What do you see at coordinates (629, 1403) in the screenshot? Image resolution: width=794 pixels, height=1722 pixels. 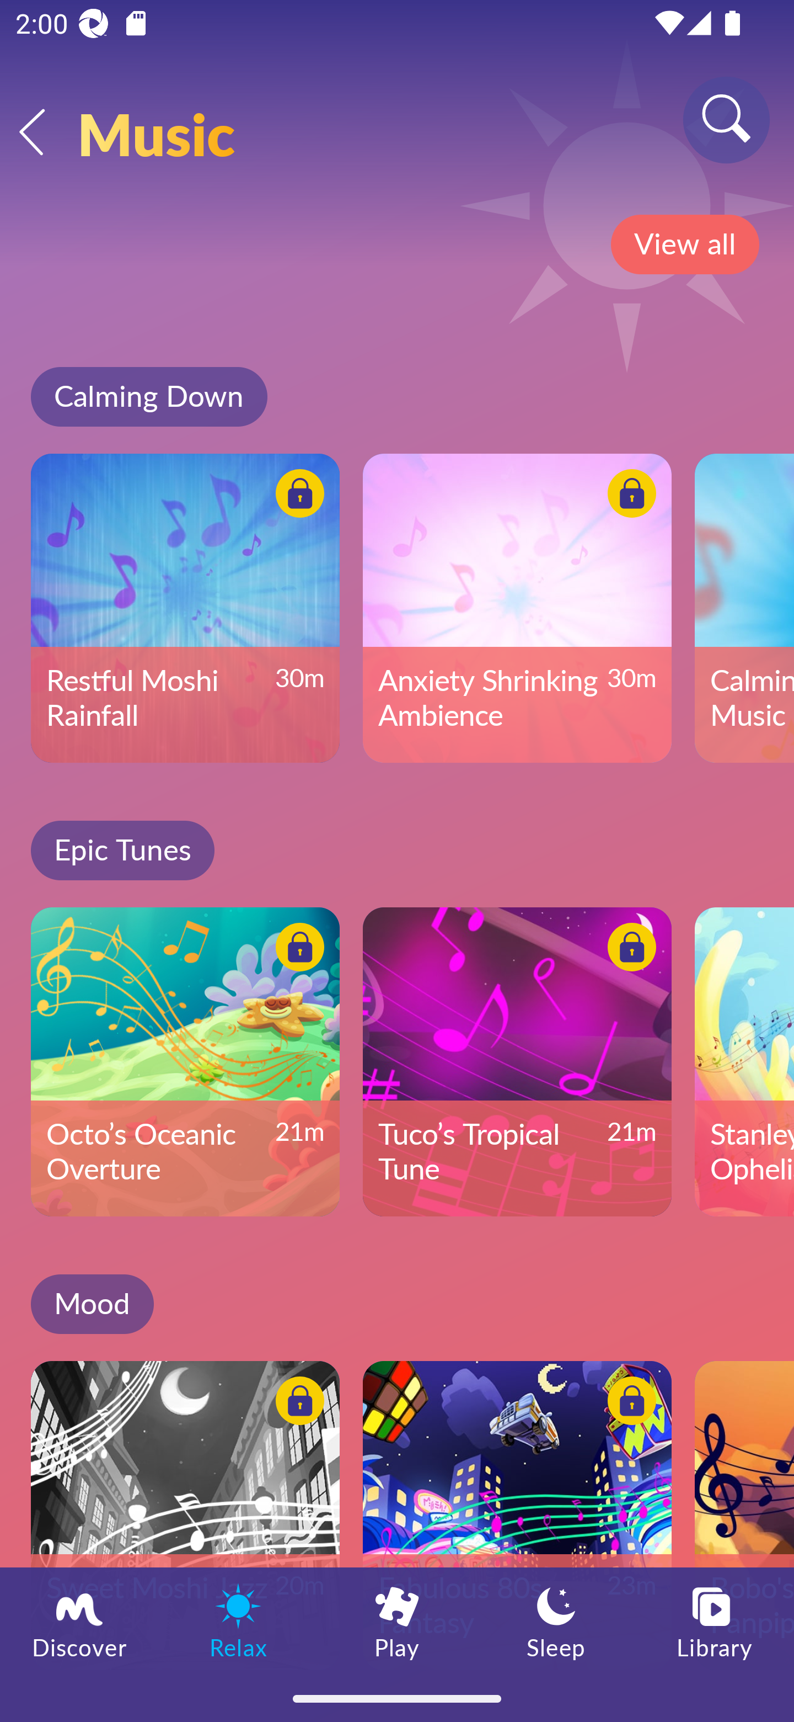 I see `Button` at bounding box center [629, 1403].